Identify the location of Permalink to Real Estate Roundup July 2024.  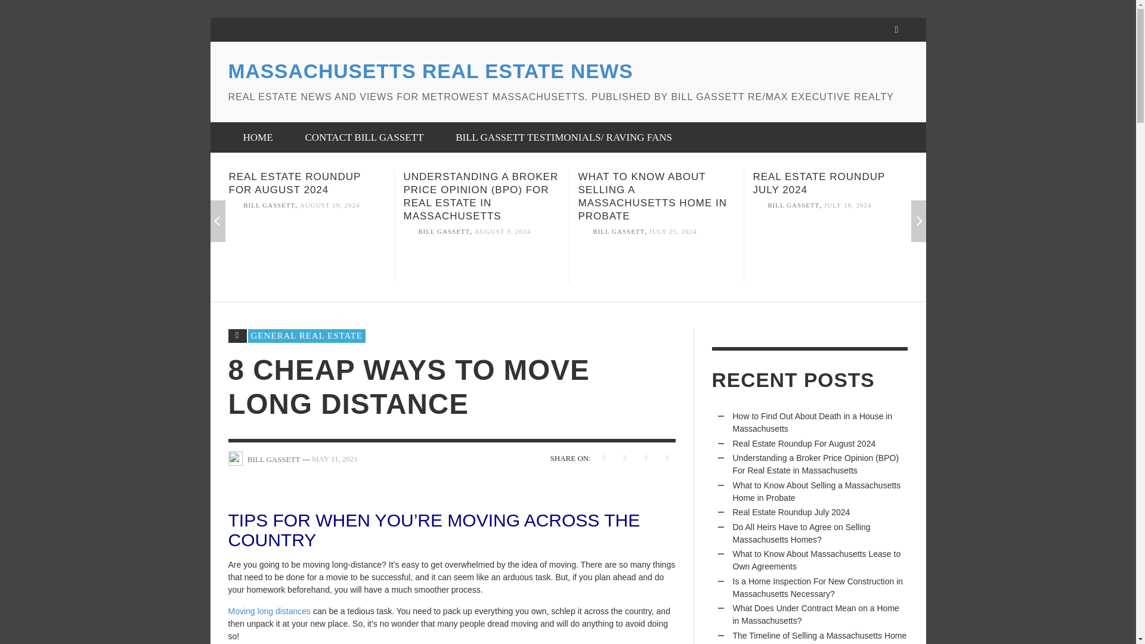
(818, 184).